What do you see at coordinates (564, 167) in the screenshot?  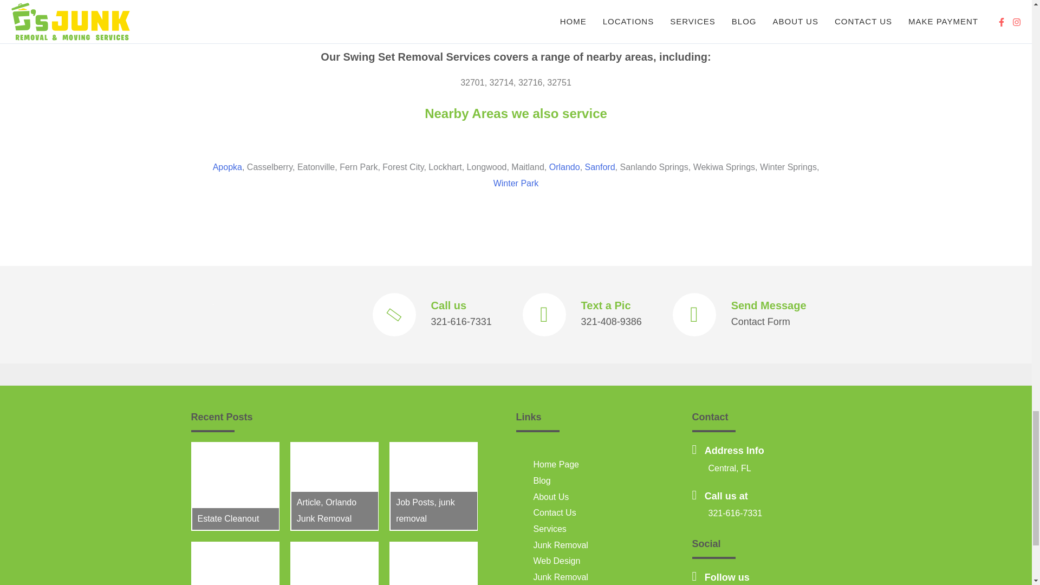 I see `Orlando` at bounding box center [564, 167].